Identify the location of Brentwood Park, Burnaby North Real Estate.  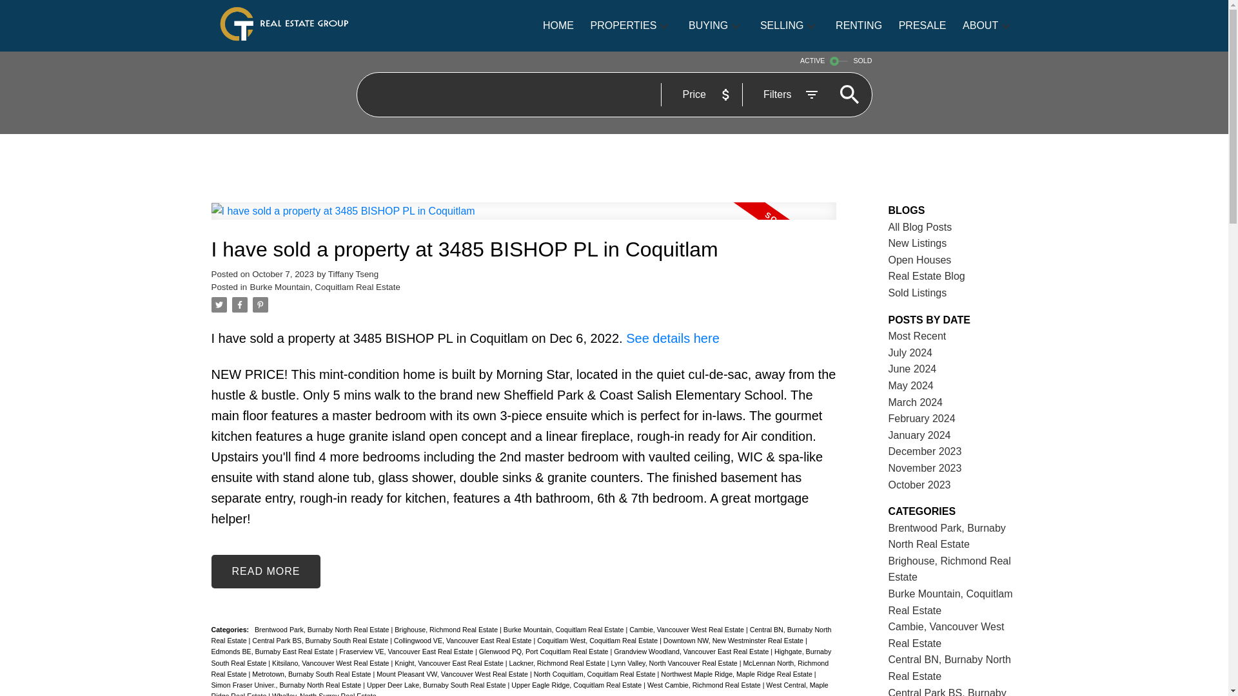
(322, 629).